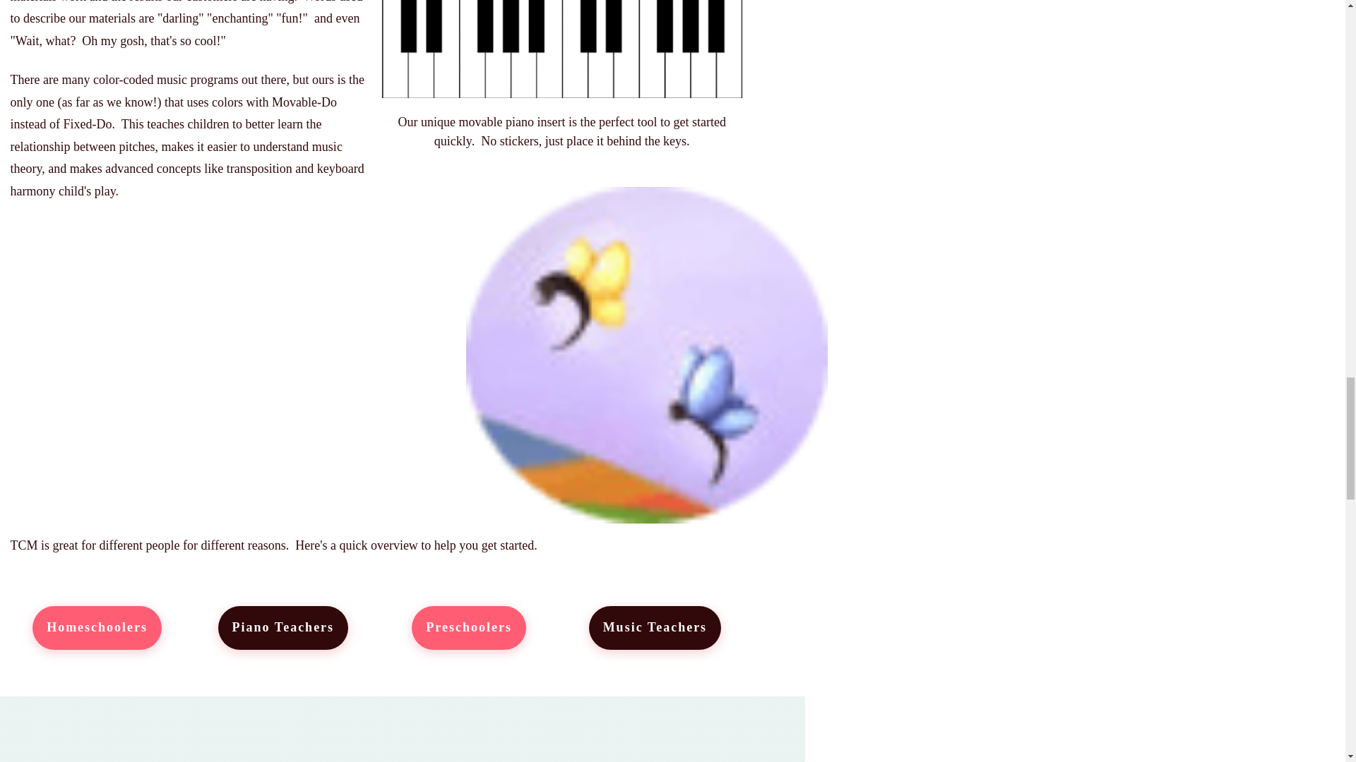 The height and width of the screenshot is (762, 1356). I want to click on Preschoolers, so click(469, 628).